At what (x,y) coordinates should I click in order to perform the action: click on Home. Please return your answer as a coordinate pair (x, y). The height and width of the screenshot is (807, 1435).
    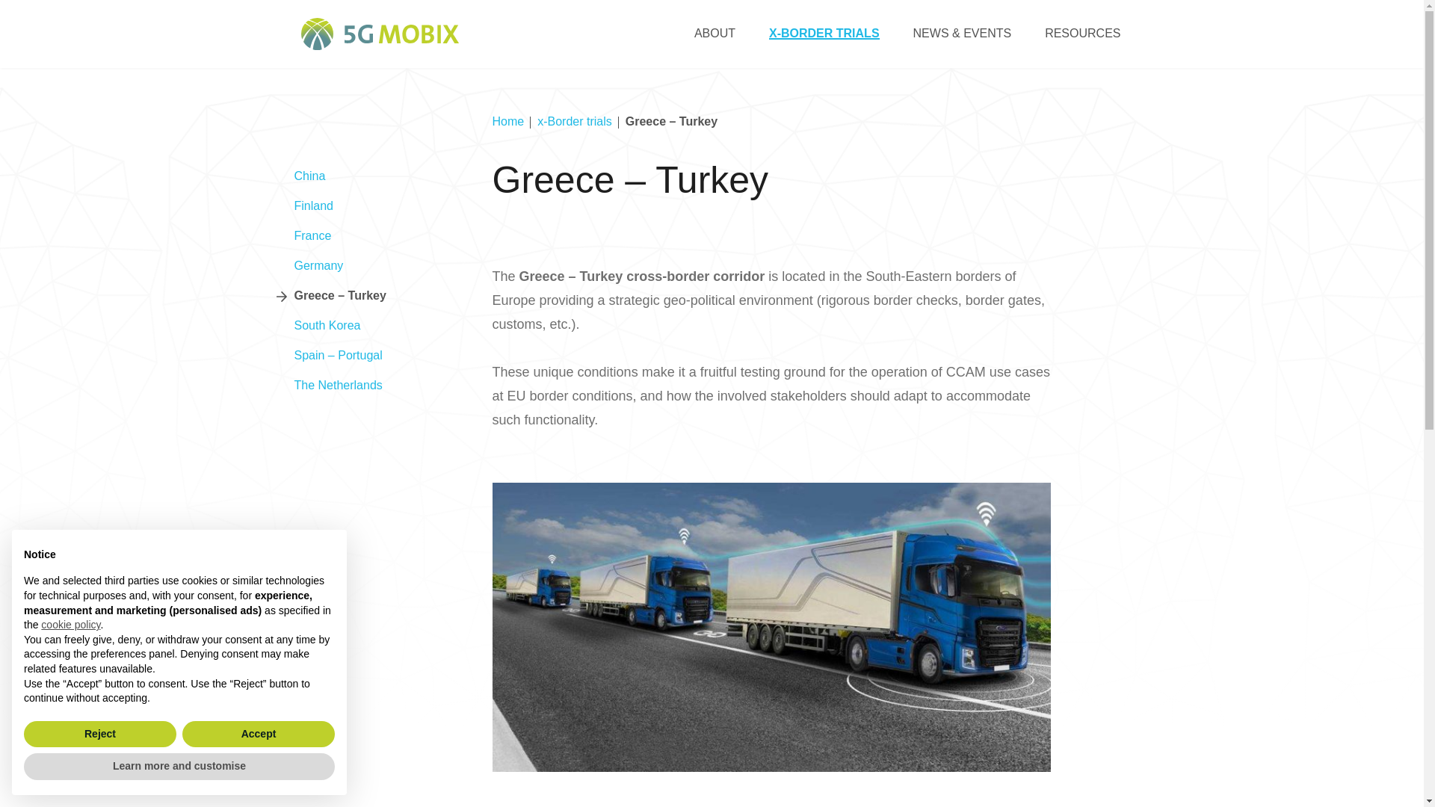
    Looking at the image, I should click on (507, 121).